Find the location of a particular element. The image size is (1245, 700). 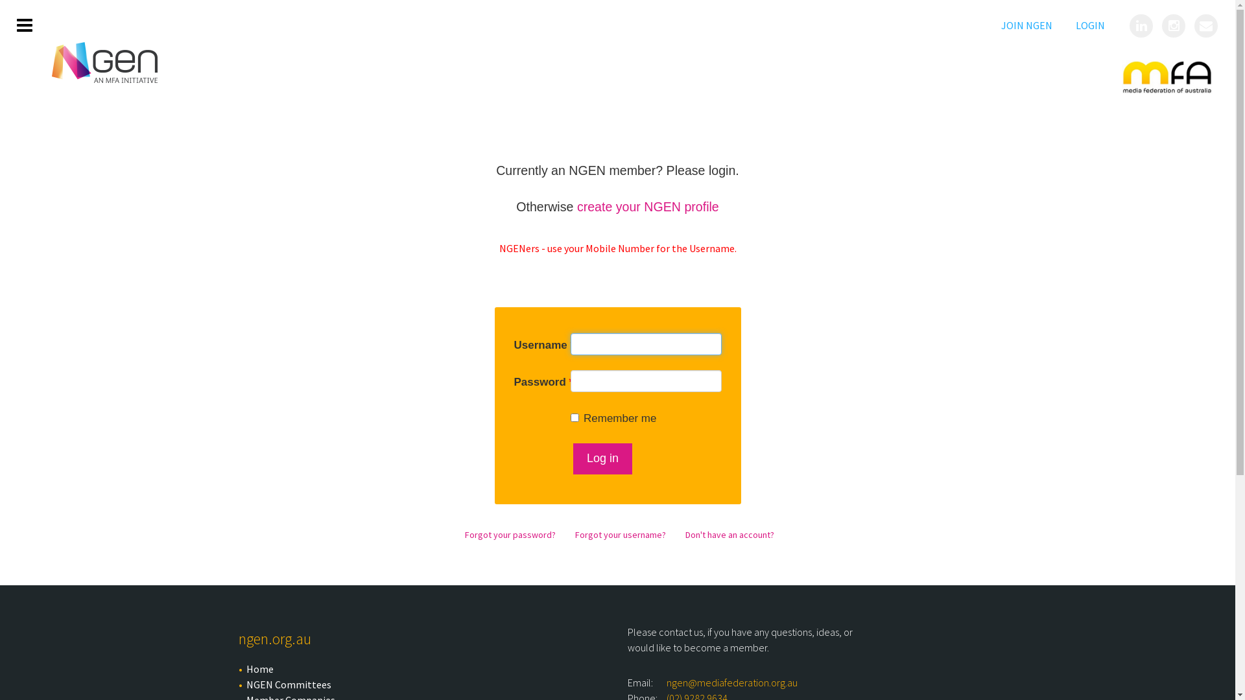

Forgot your password? is located at coordinates (510, 535).